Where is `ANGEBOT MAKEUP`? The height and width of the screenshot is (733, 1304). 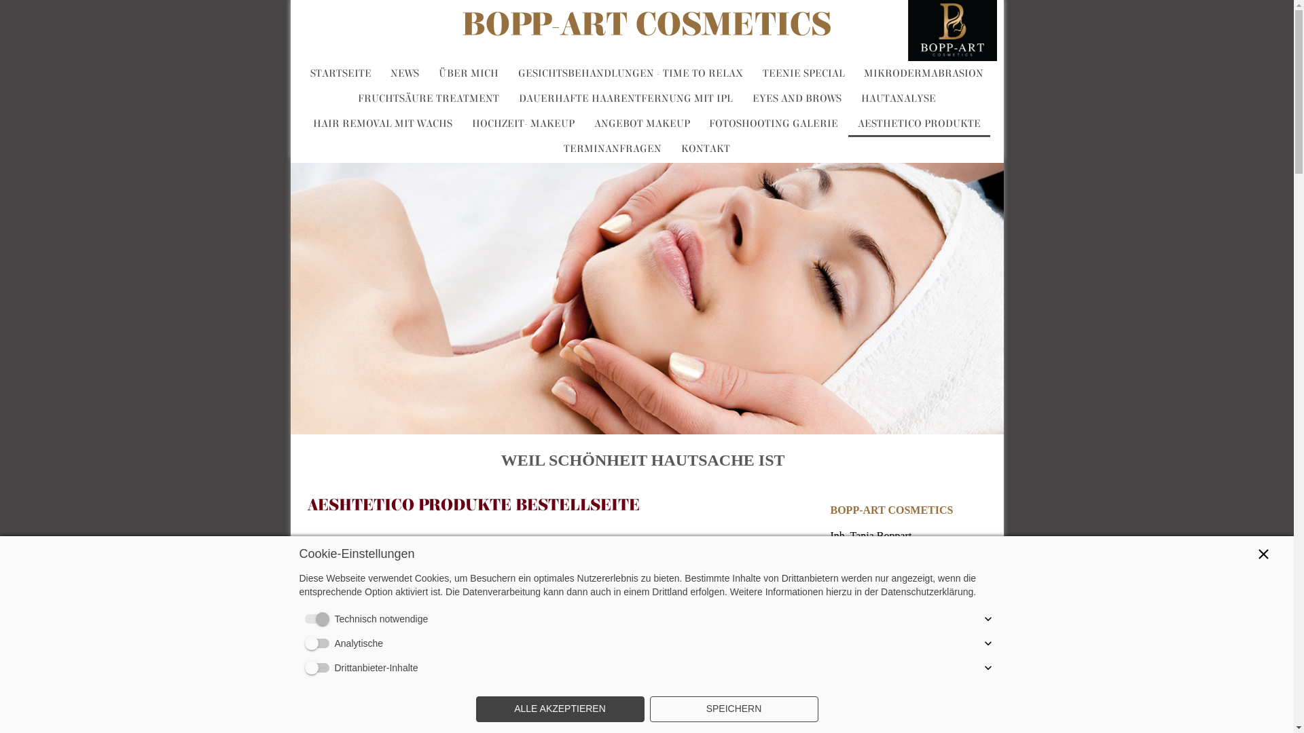
ANGEBOT MAKEUP is located at coordinates (642, 124).